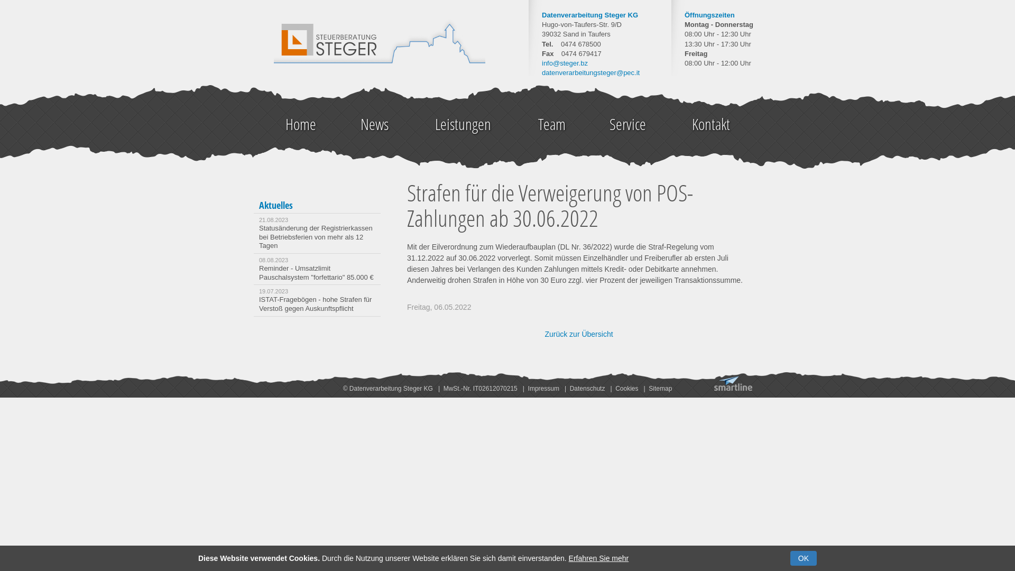 The width and height of the screenshot is (1015, 571). What do you see at coordinates (628, 124) in the screenshot?
I see `Service` at bounding box center [628, 124].